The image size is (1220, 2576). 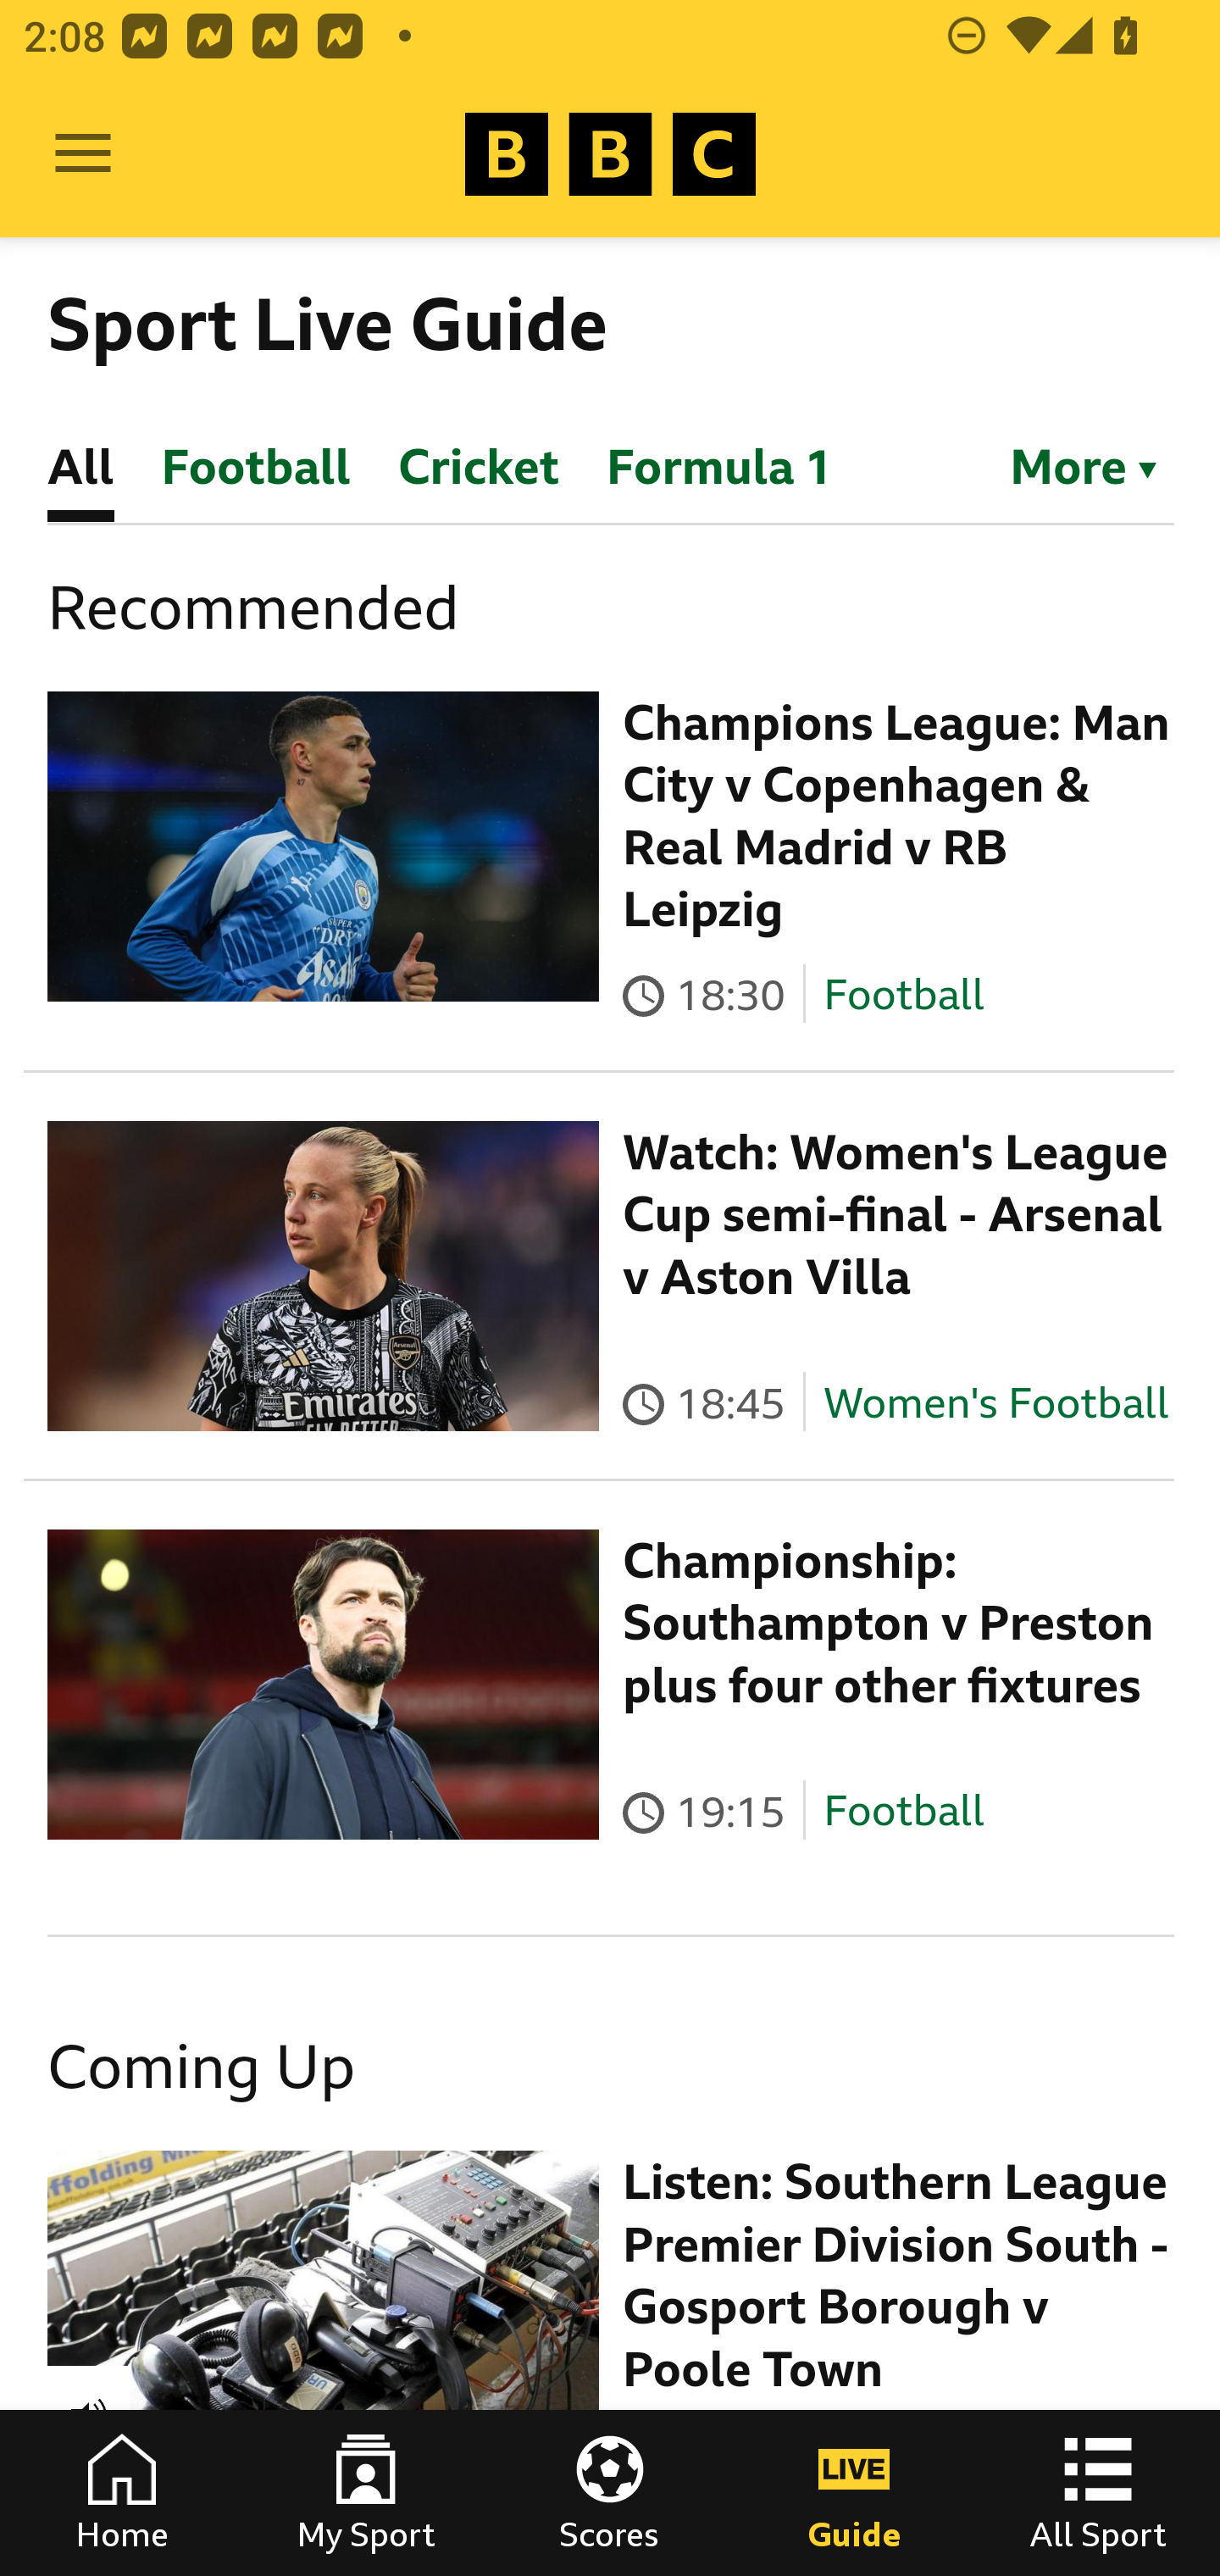 What do you see at coordinates (1098, 2493) in the screenshot?
I see `All Sport` at bounding box center [1098, 2493].